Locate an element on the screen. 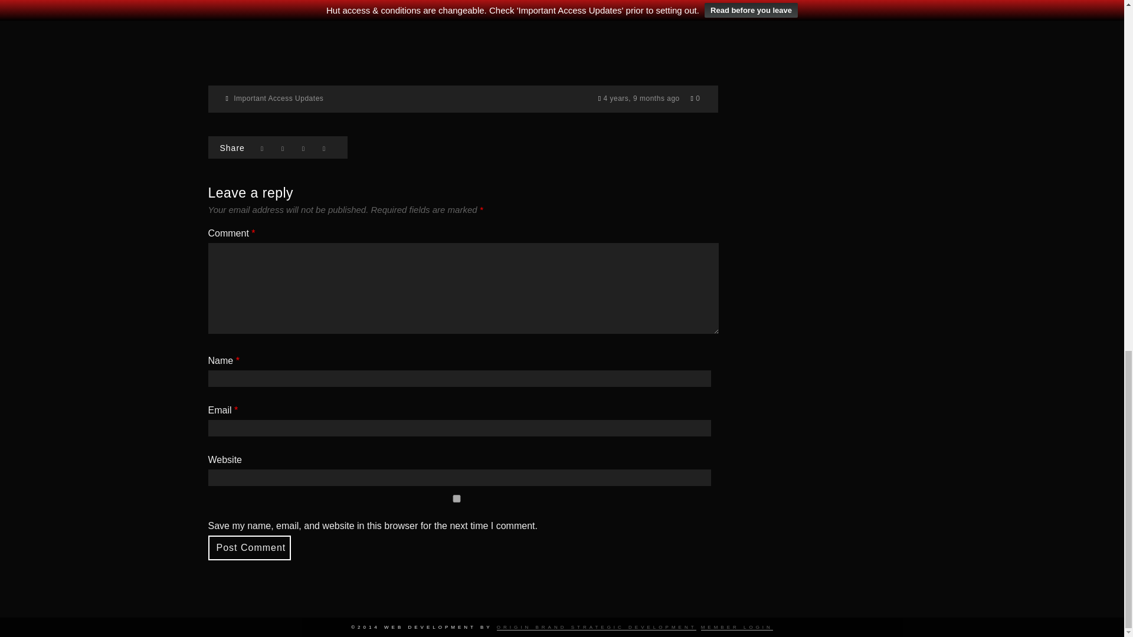  yes is located at coordinates (456, 499).